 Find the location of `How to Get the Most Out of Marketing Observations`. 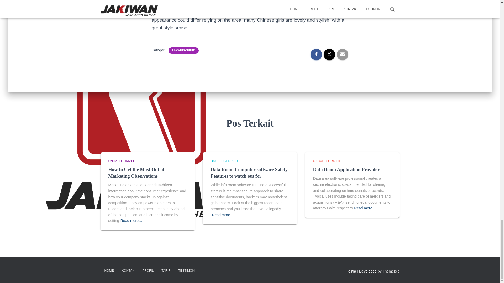

How to Get the Most Out of Marketing Observations is located at coordinates (136, 173).